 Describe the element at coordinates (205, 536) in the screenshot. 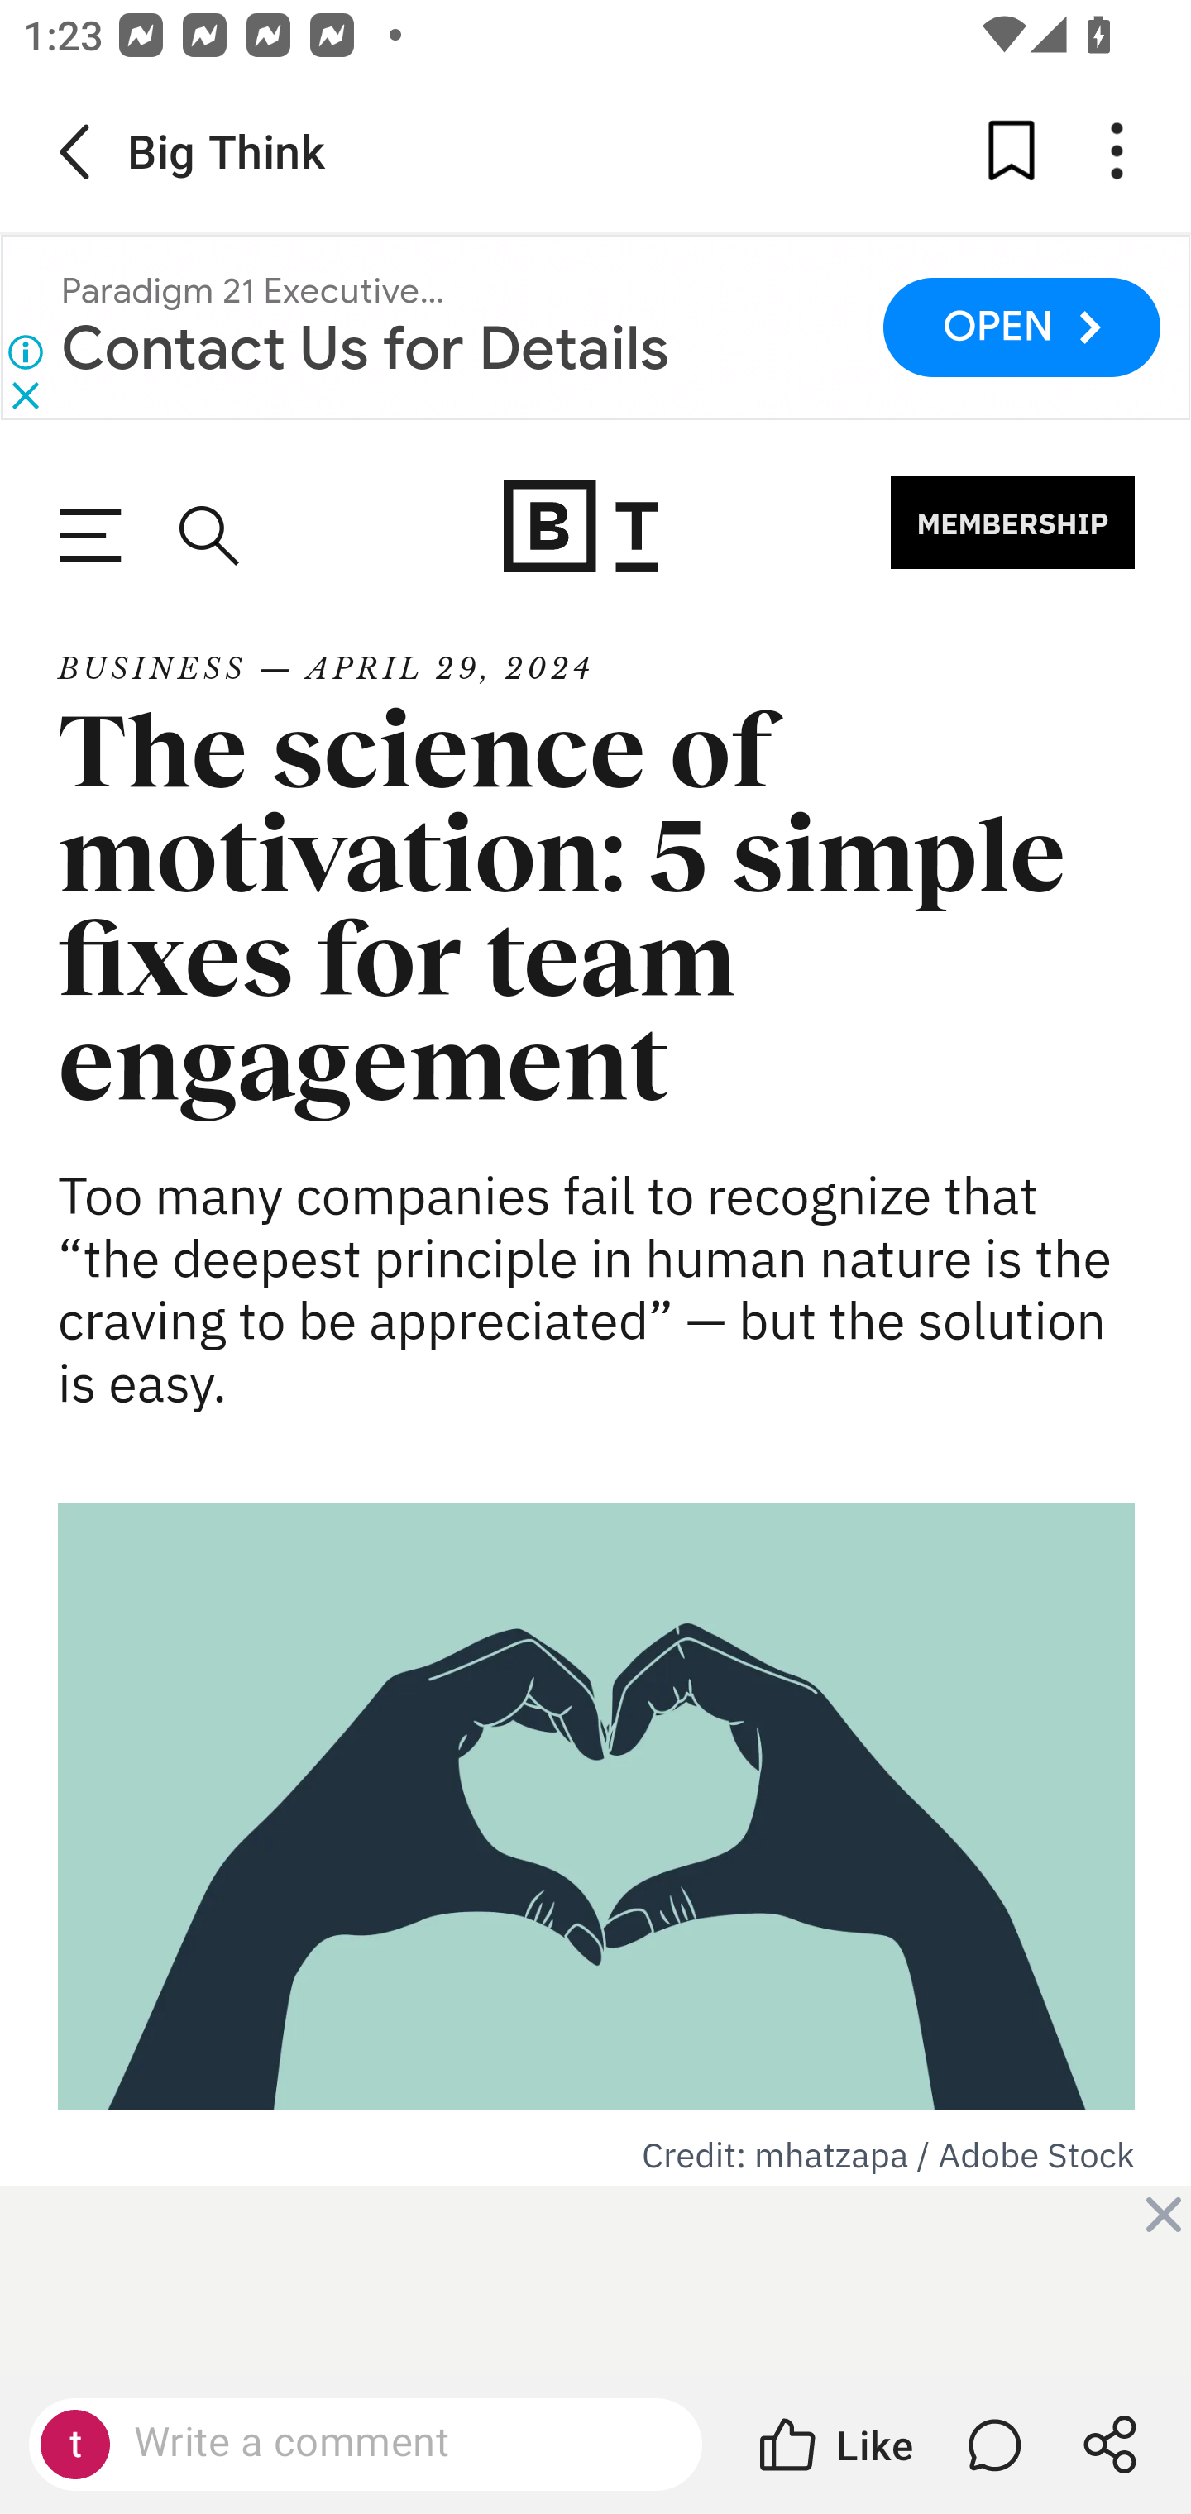

I see `Search` at that location.